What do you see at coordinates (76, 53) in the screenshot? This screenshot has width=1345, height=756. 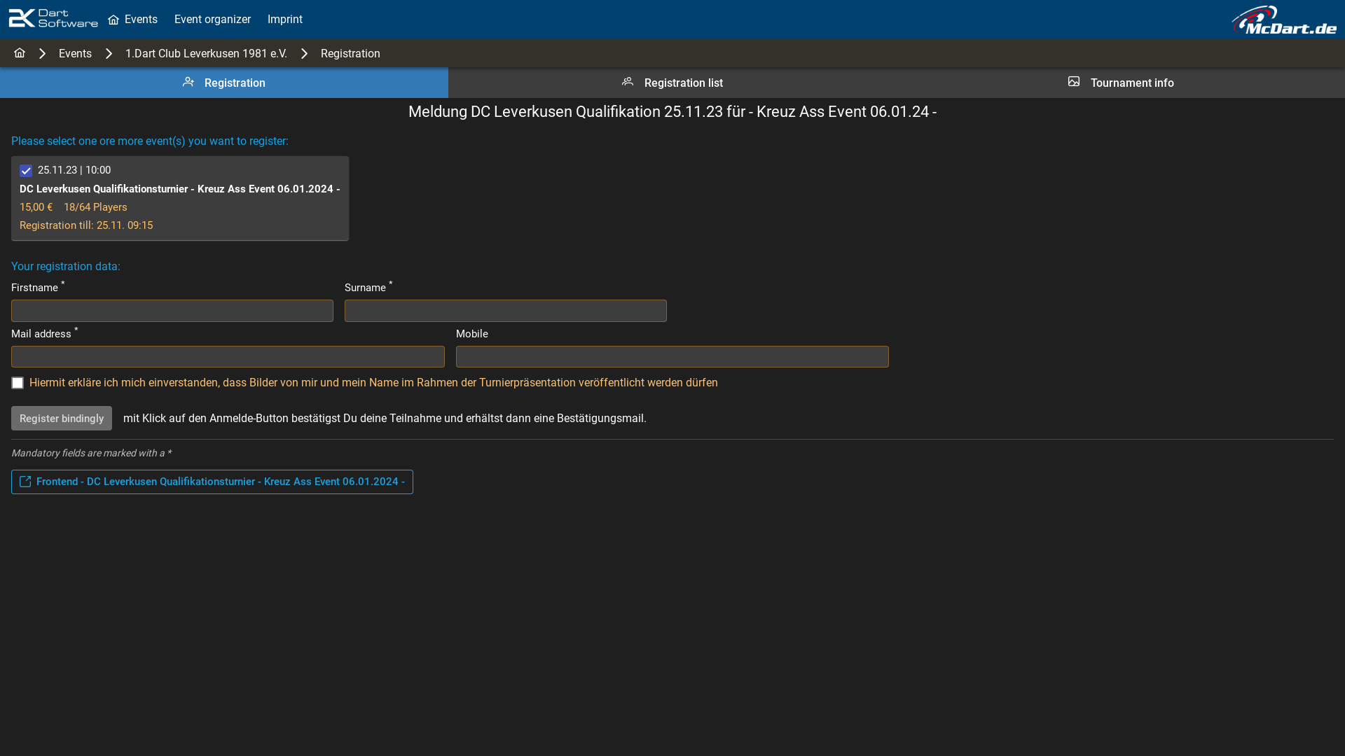 I see `Events` at bounding box center [76, 53].